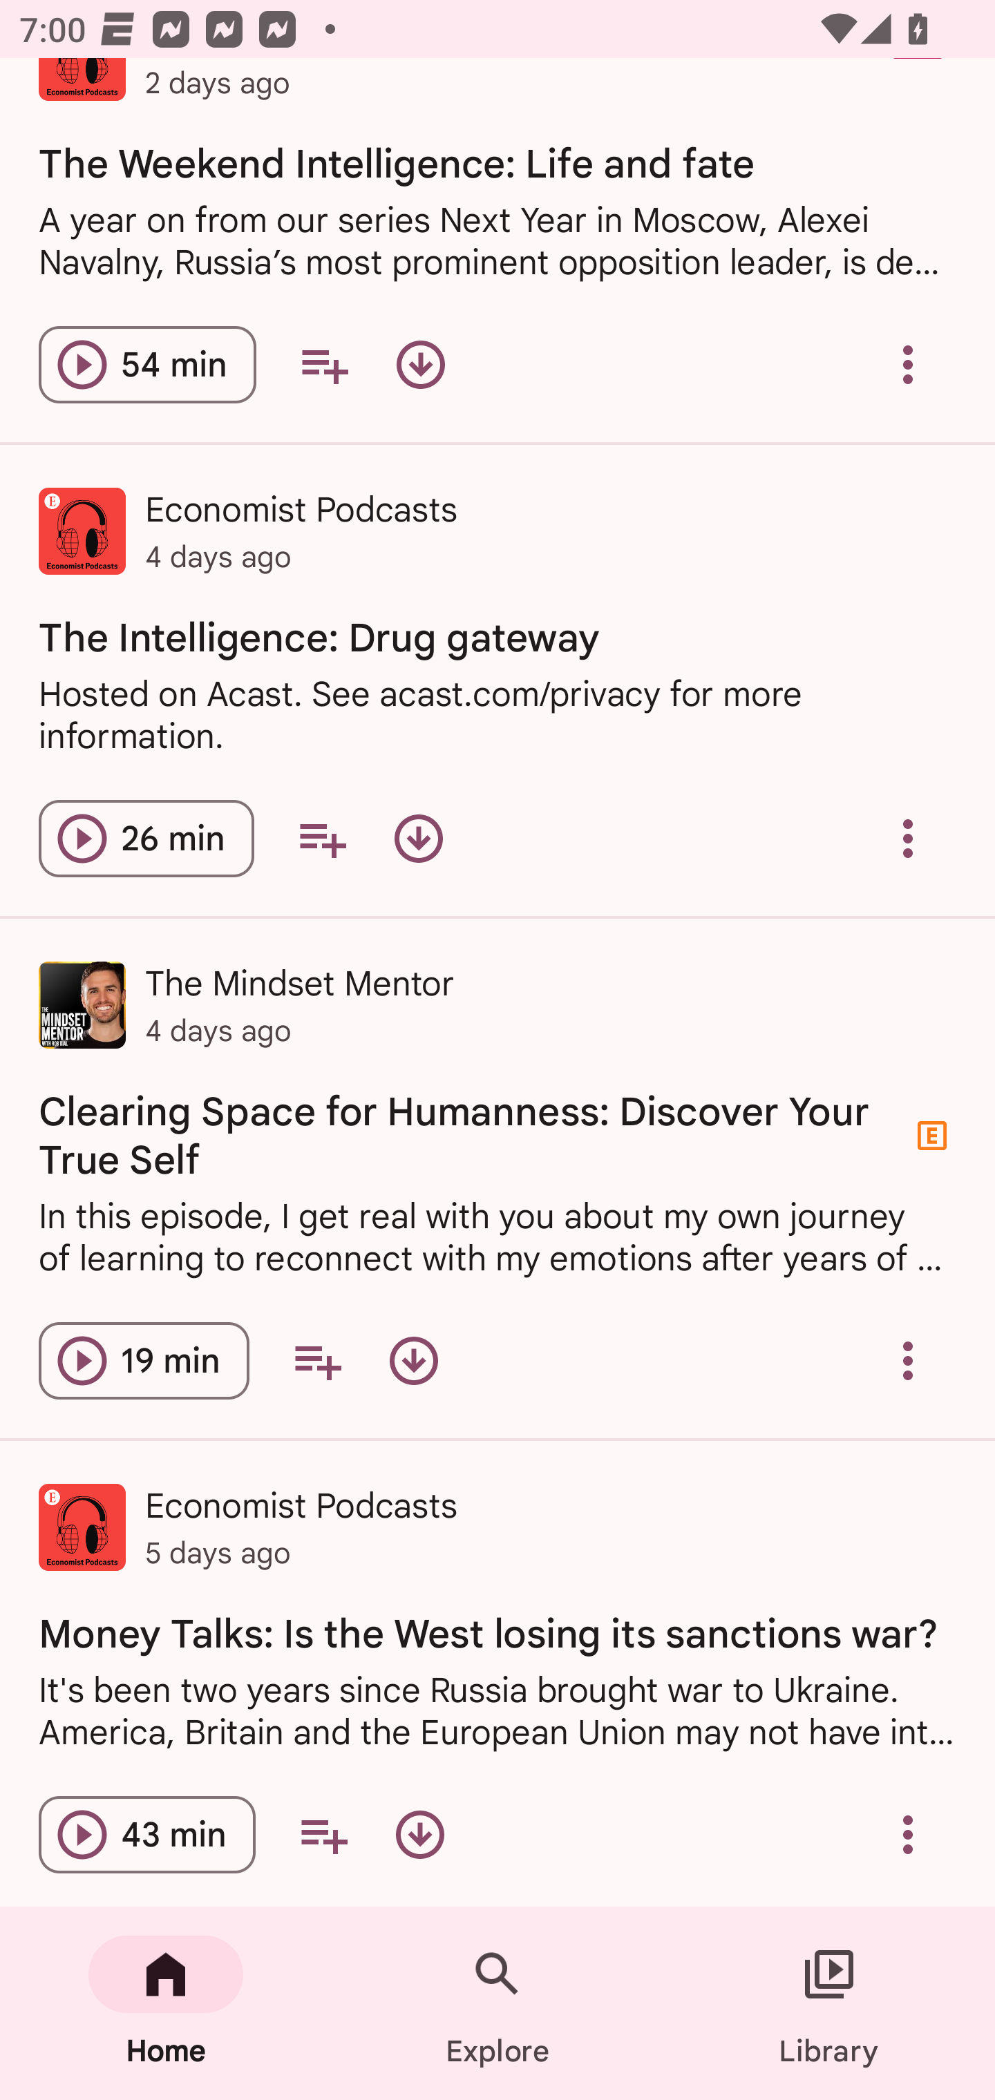 Image resolution: width=995 pixels, height=2100 pixels. I want to click on Download episode, so click(420, 364).